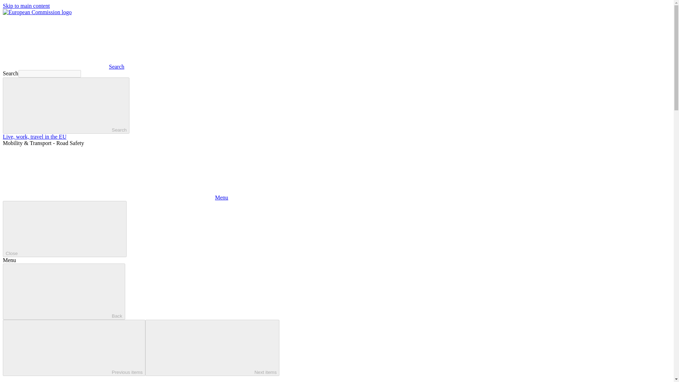 The image size is (679, 382). What do you see at coordinates (37, 12) in the screenshot?
I see `European Commission` at bounding box center [37, 12].